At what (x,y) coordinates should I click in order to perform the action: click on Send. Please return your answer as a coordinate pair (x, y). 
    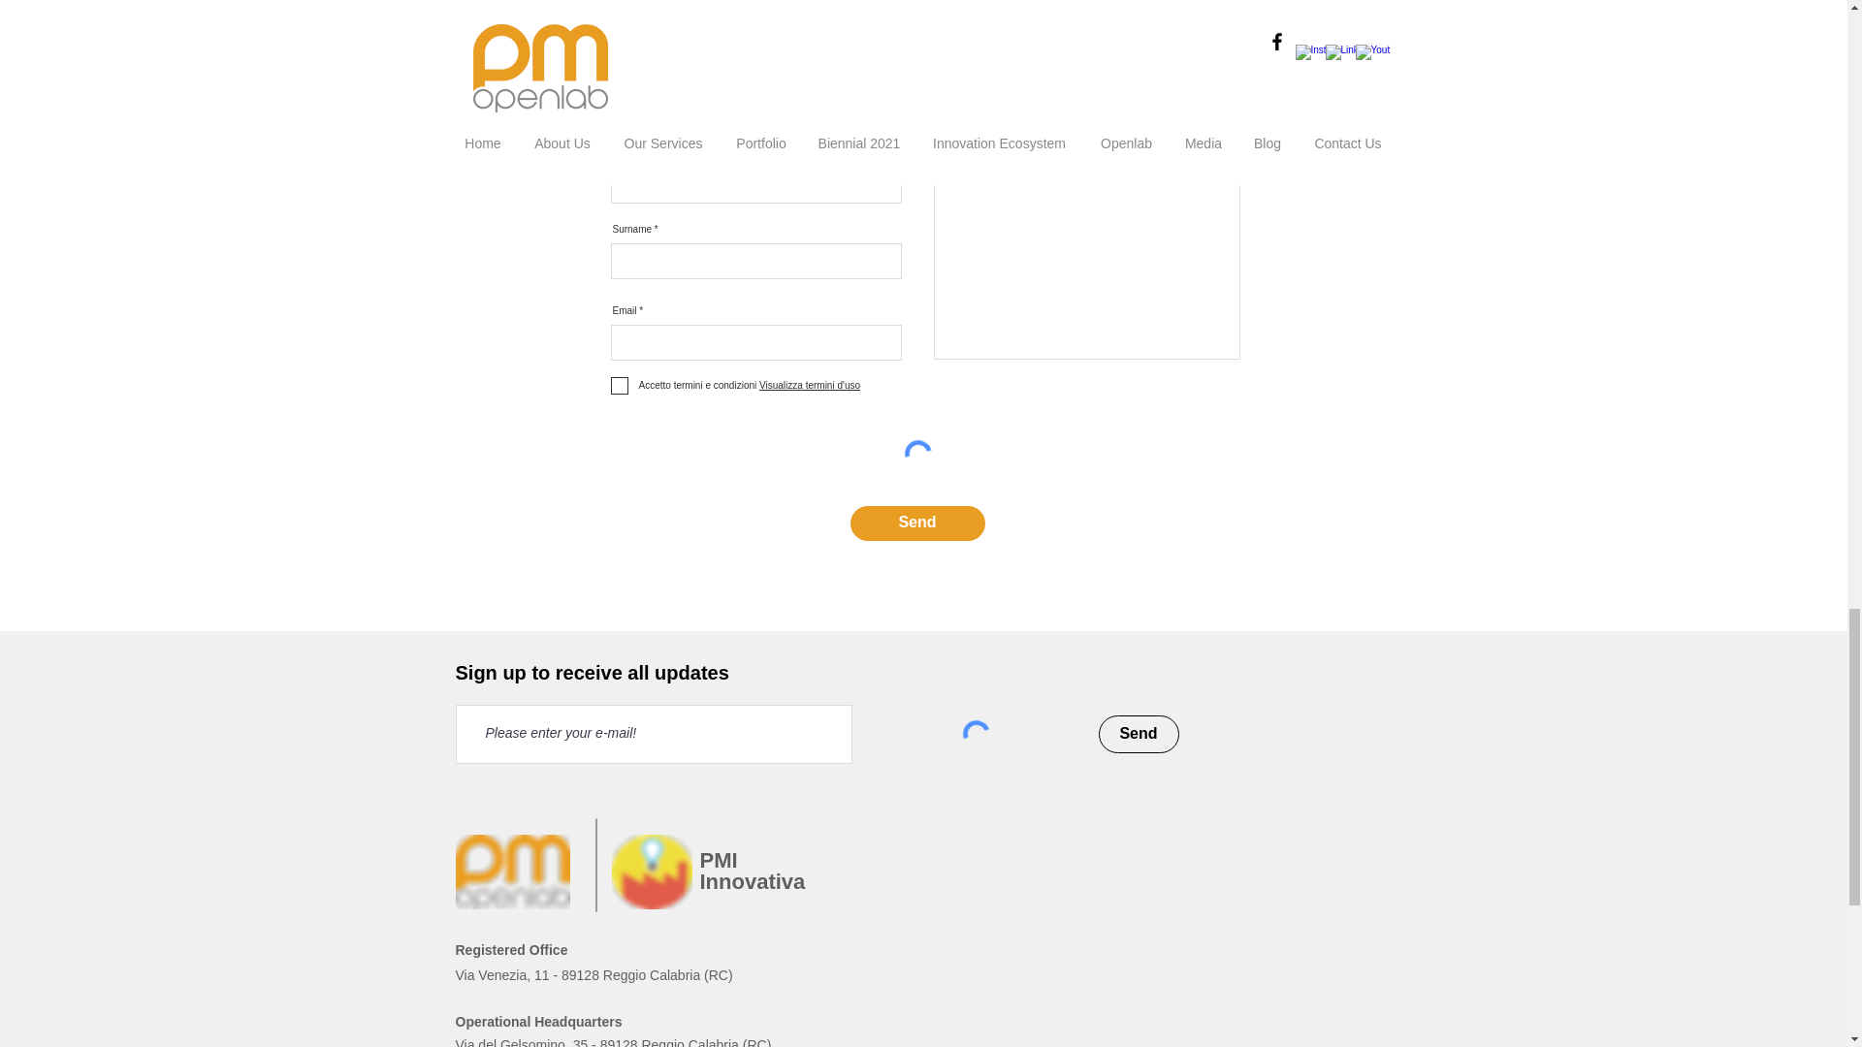
    Looking at the image, I should click on (1139, 733).